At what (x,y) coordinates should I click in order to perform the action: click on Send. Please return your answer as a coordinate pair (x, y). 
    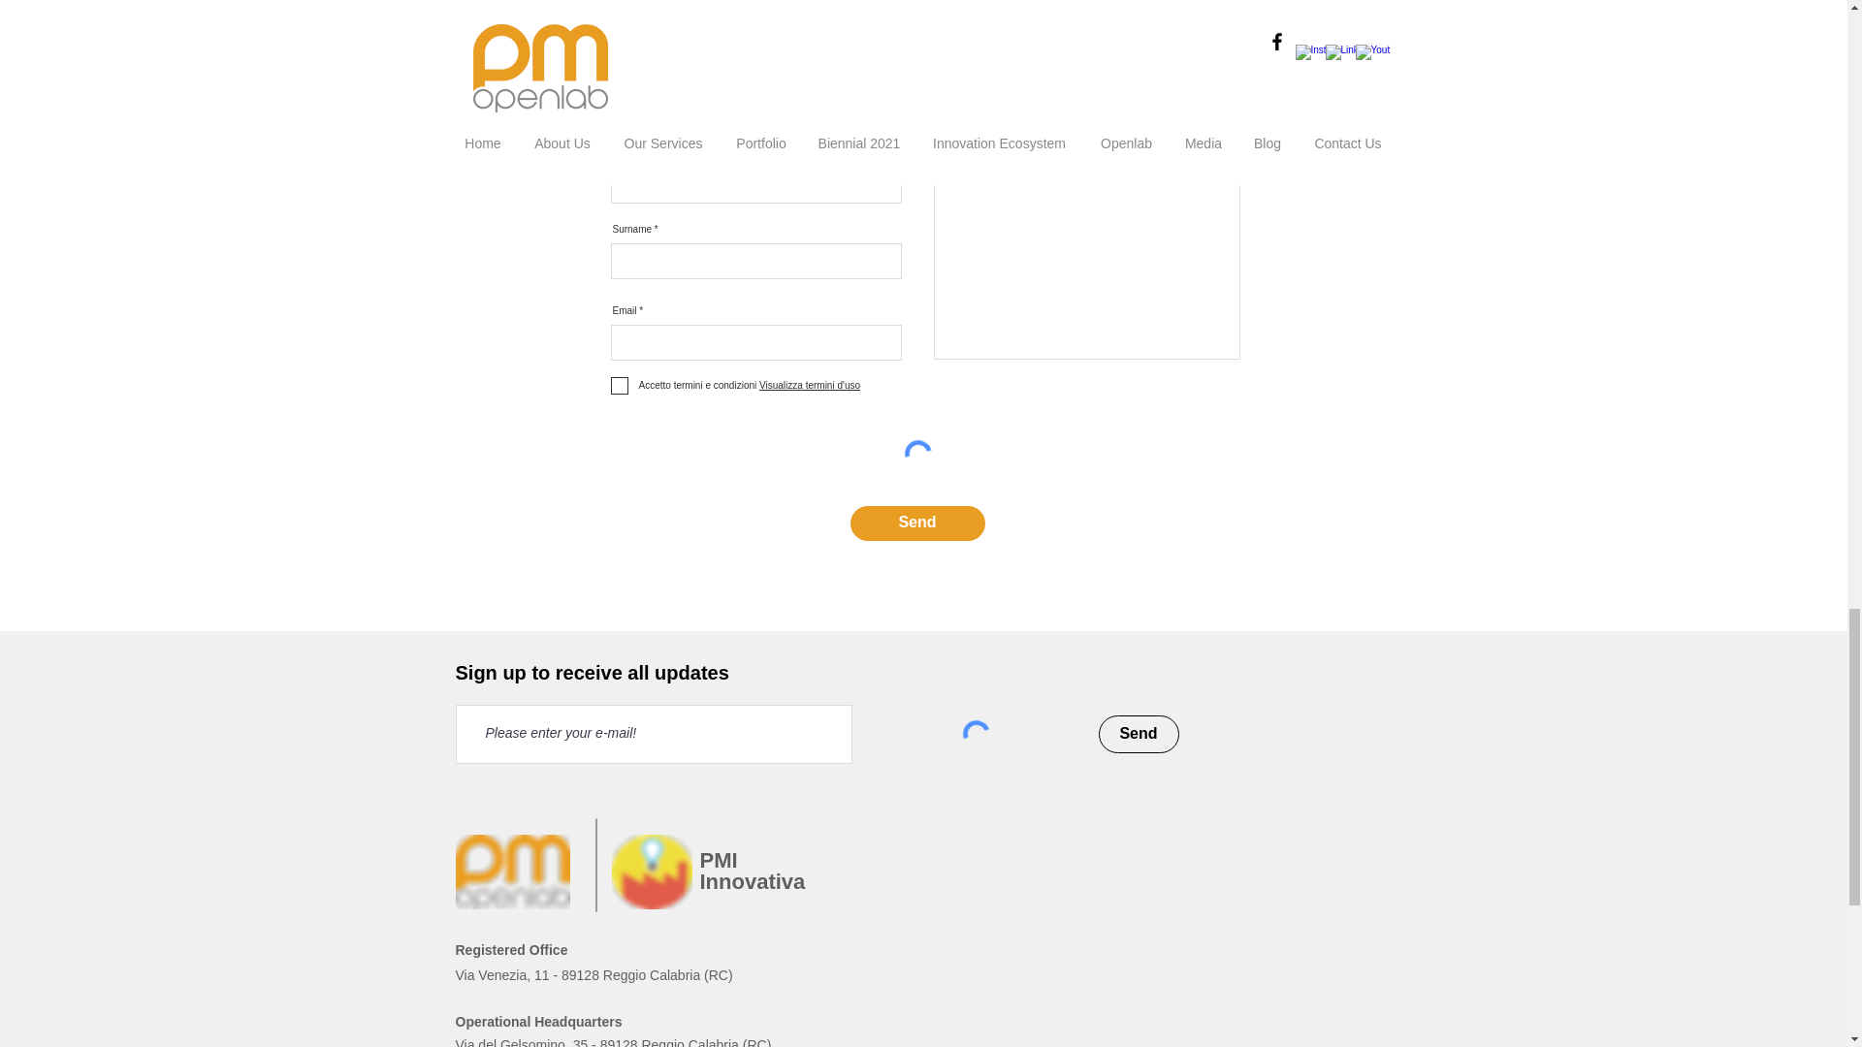
    Looking at the image, I should click on (1139, 733).